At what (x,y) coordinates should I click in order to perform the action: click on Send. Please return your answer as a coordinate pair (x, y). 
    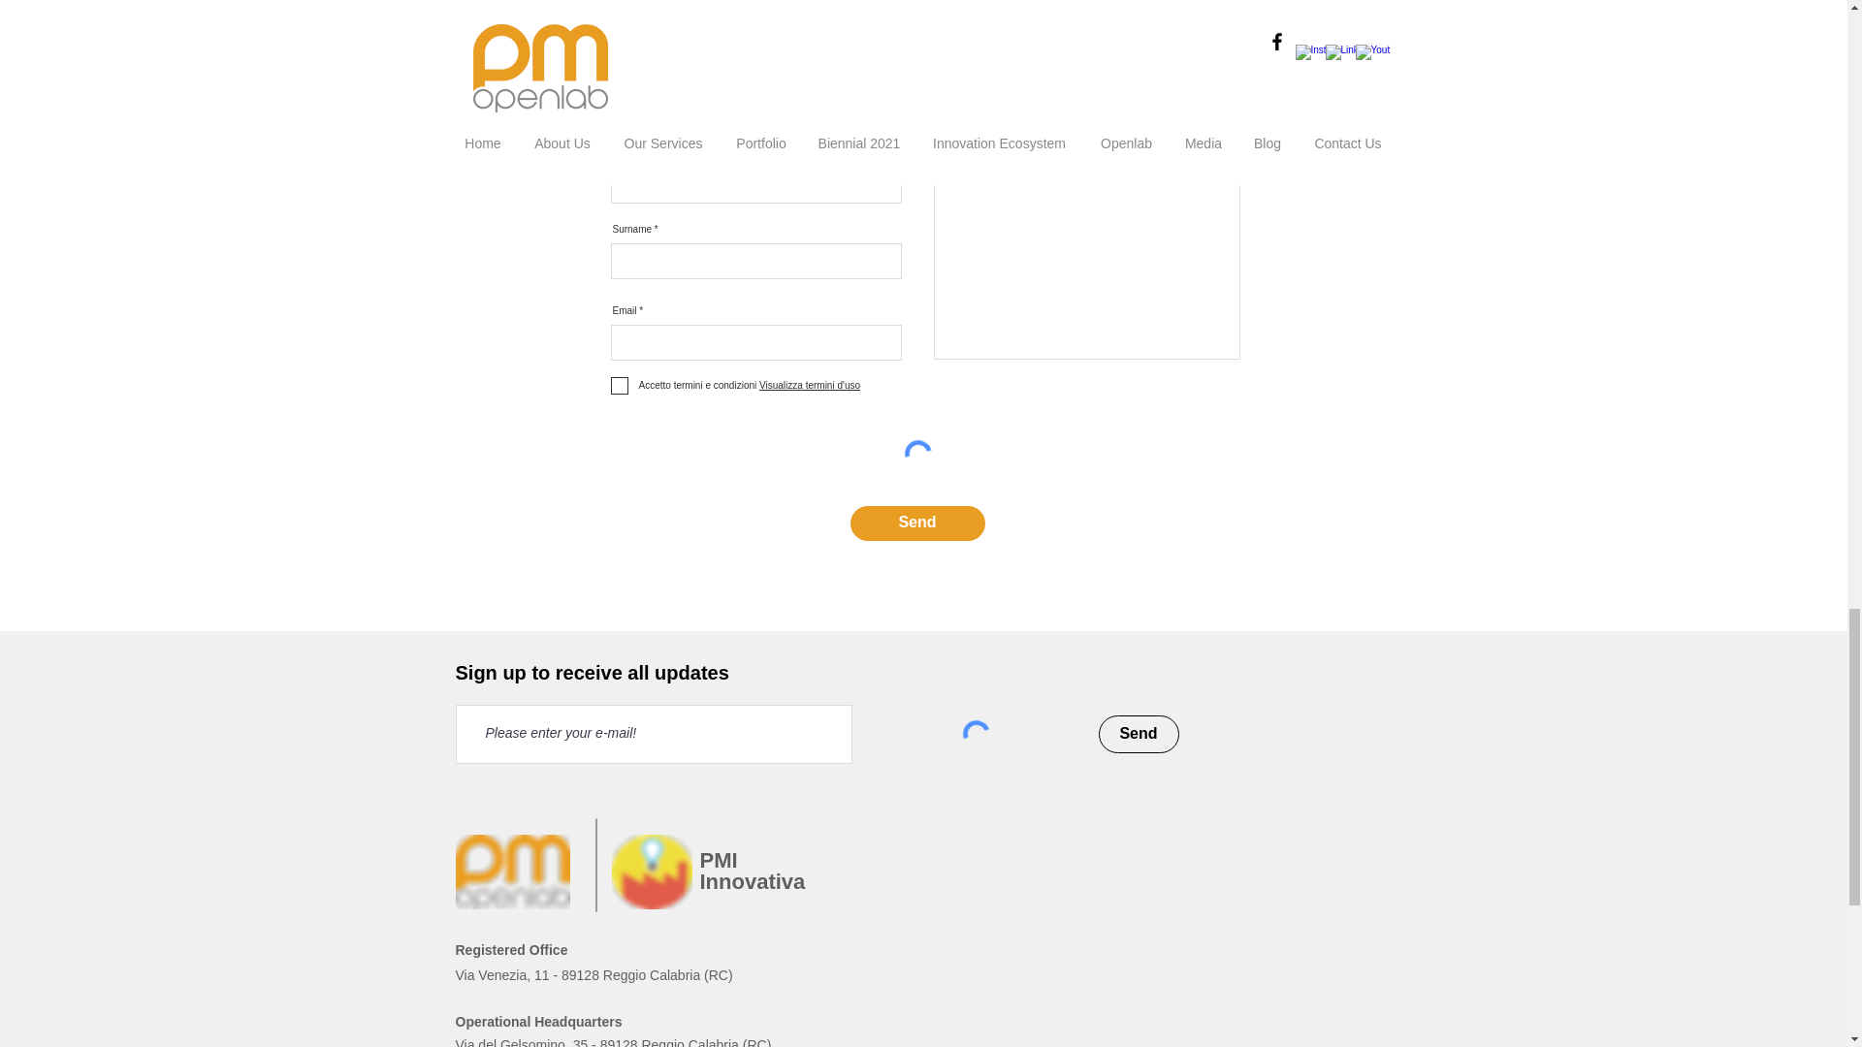
    Looking at the image, I should click on (1139, 733).